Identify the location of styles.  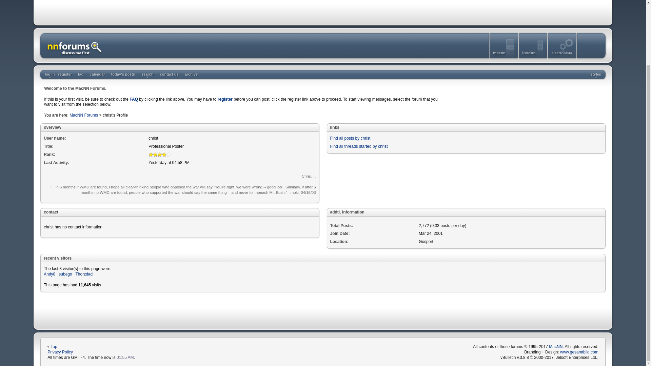
(595, 74).